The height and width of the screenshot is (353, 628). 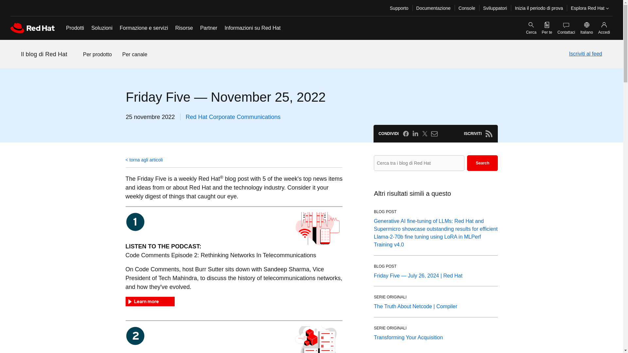 I want to click on Documentazione, so click(x=434, y=8).